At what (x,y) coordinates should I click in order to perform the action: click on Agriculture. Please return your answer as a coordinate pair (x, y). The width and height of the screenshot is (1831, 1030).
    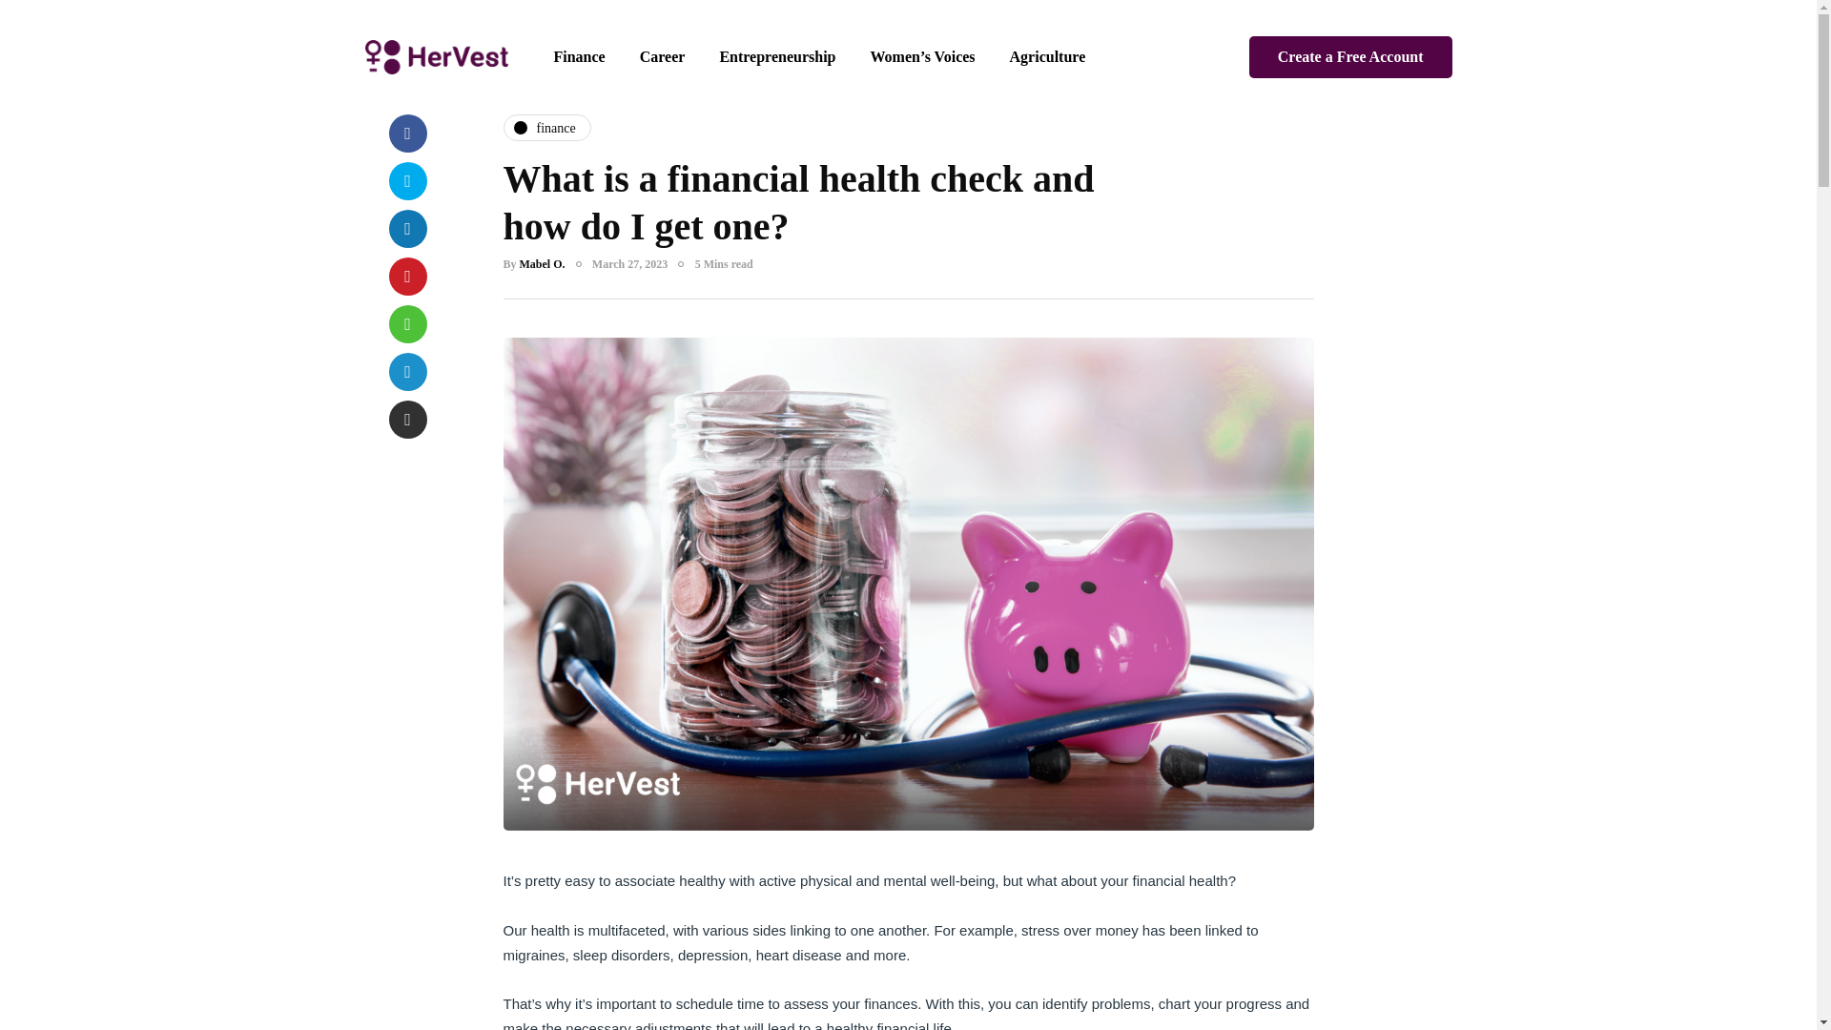
    Looking at the image, I should click on (1047, 57).